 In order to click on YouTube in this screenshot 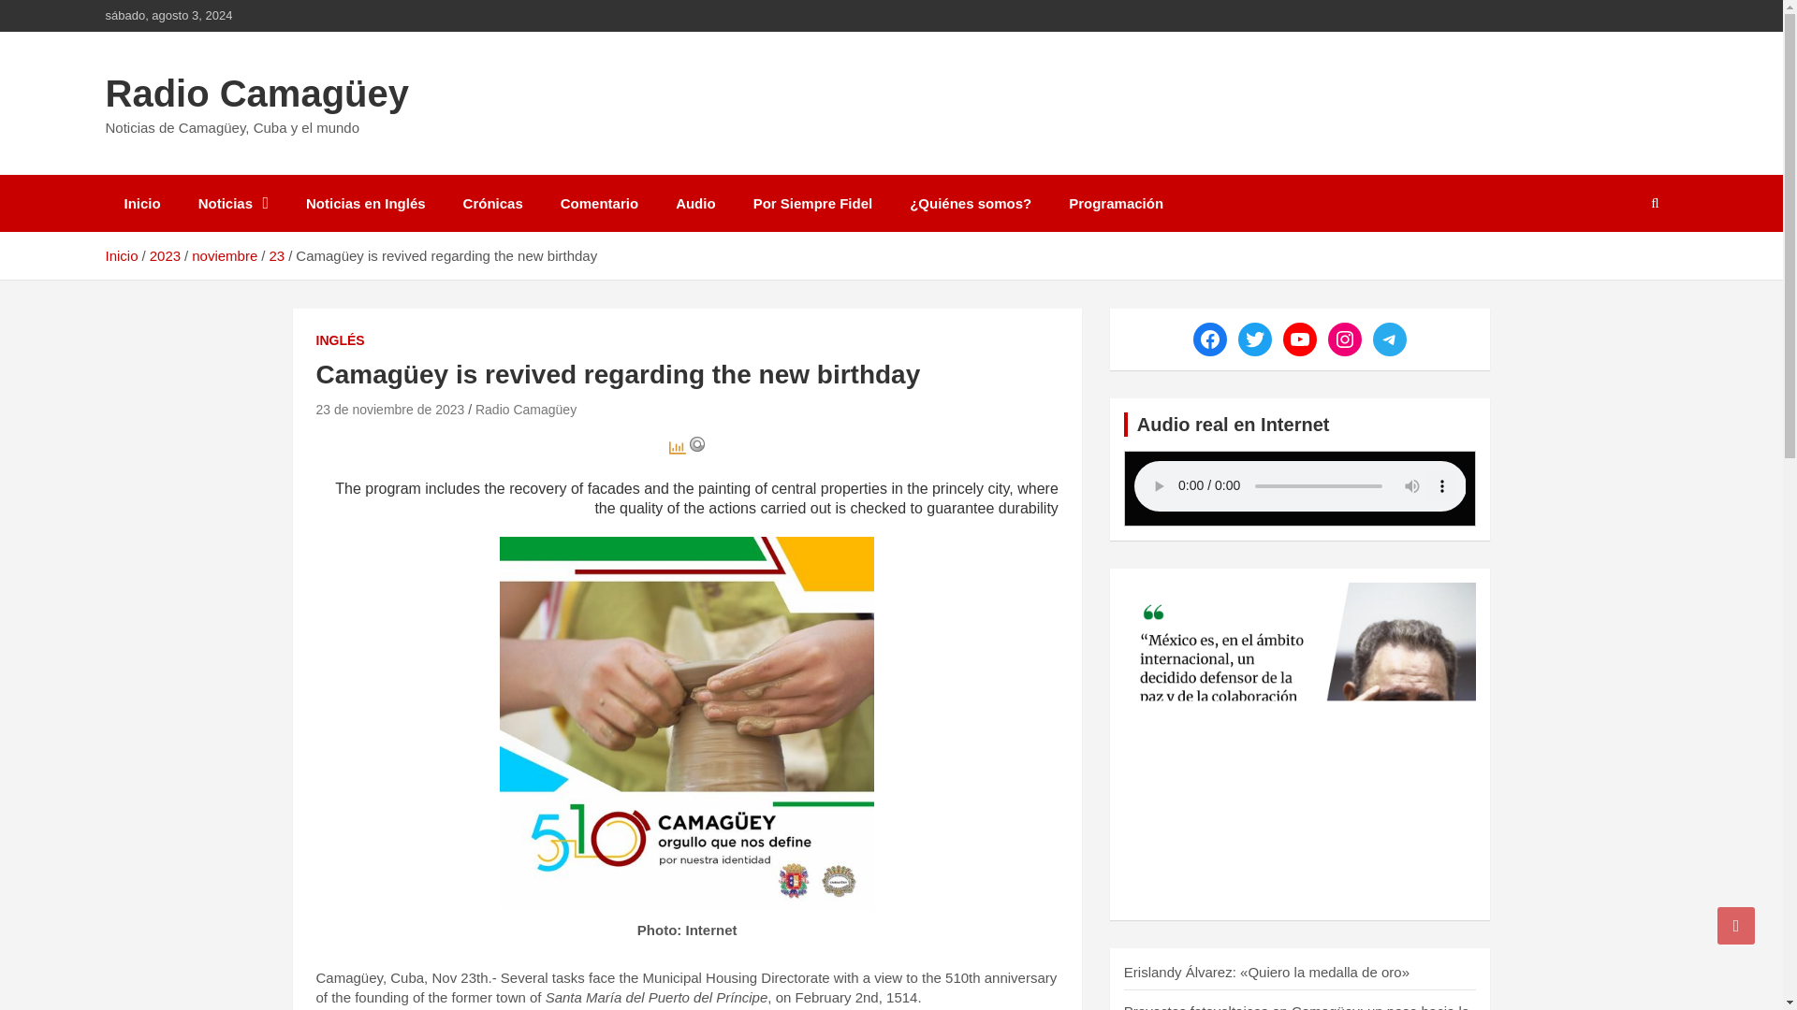, I will do `click(1299, 339)`.